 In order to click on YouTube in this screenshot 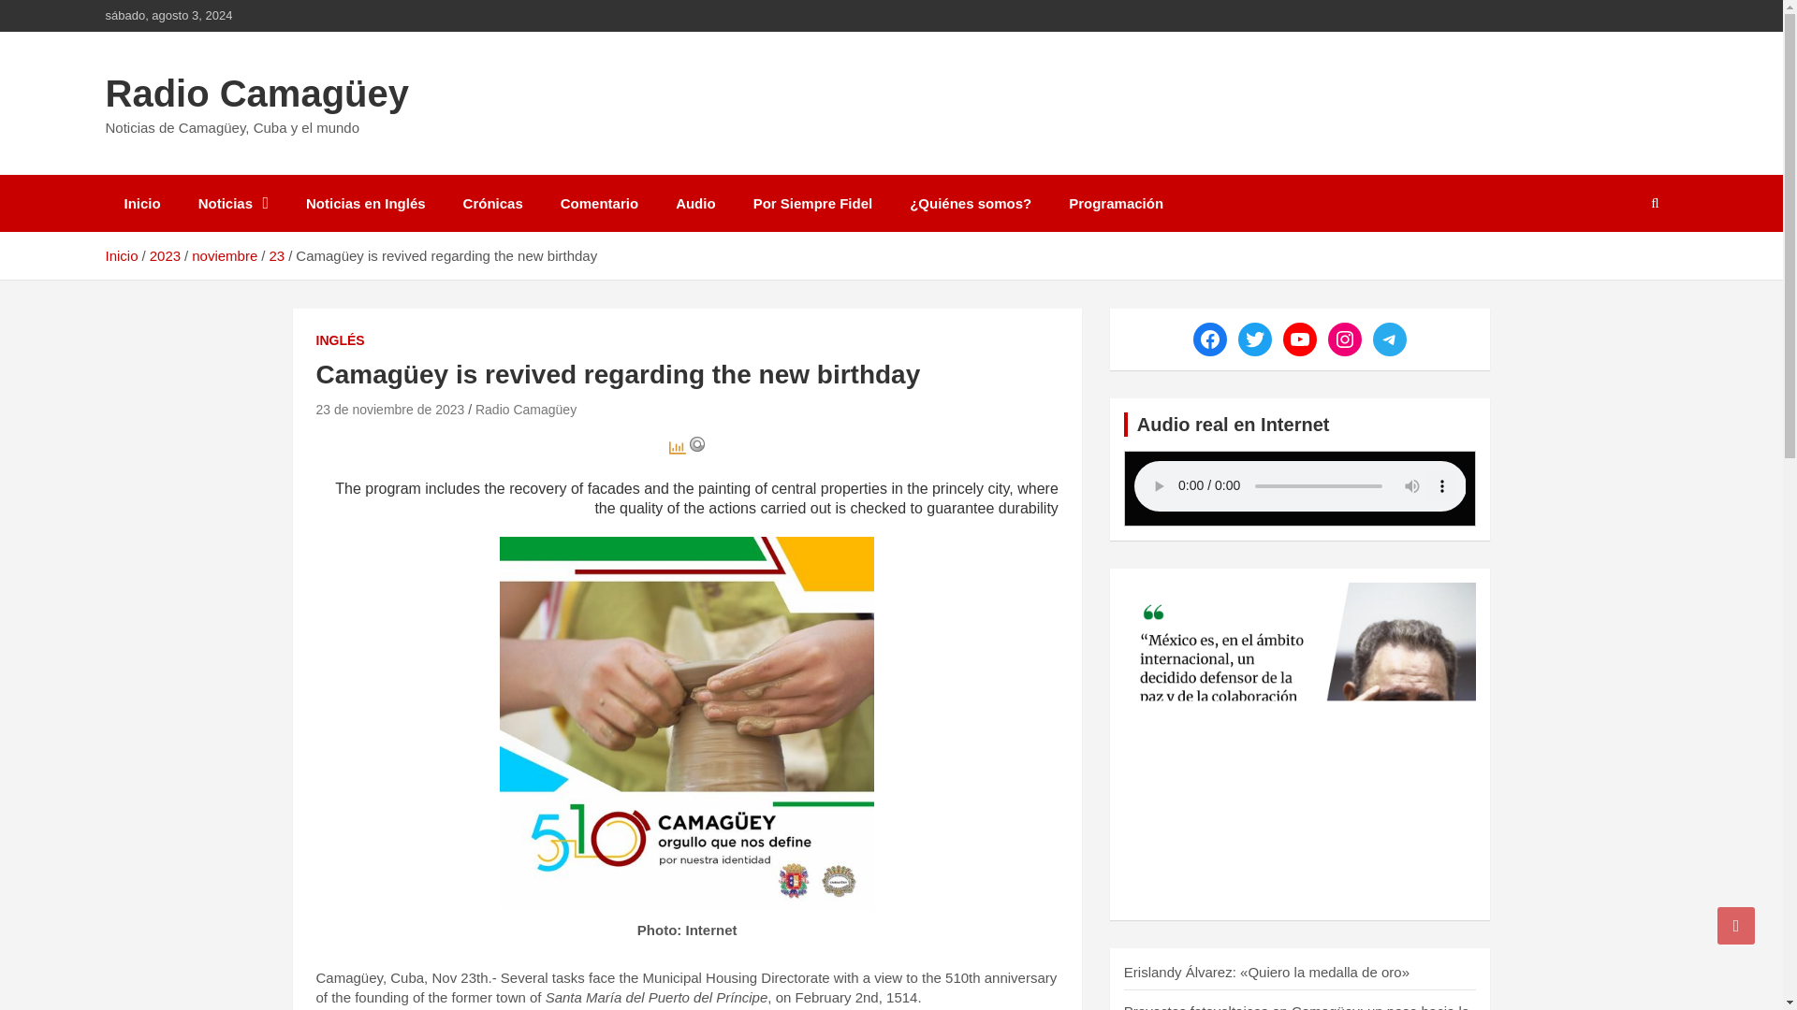, I will do `click(1299, 339)`.